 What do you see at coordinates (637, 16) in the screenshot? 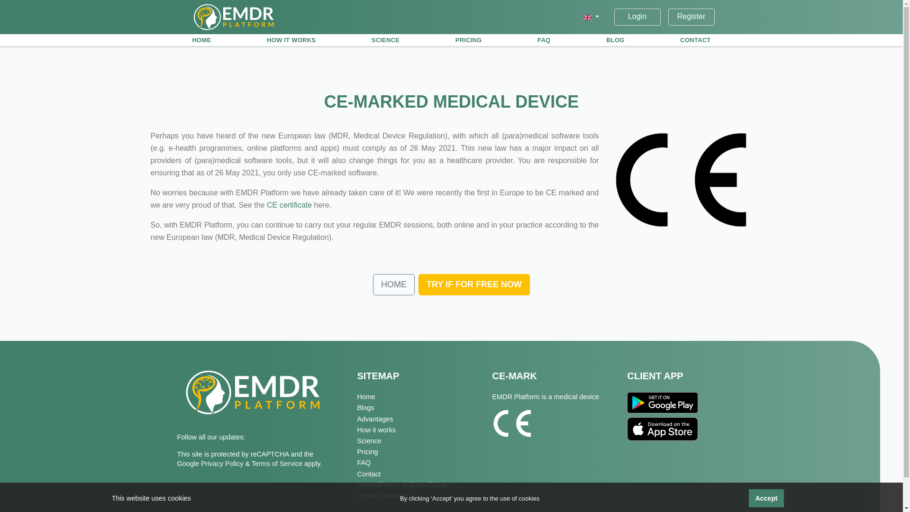
I see `Login` at bounding box center [637, 16].